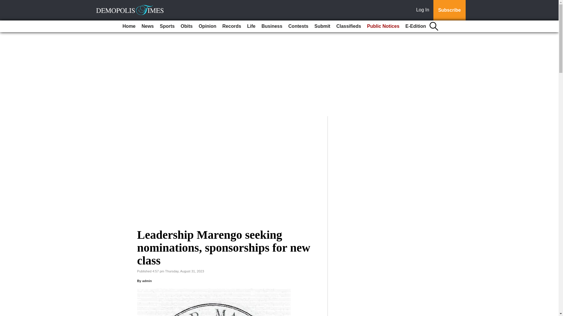 The image size is (563, 316). I want to click on Business, so click(272, 26).